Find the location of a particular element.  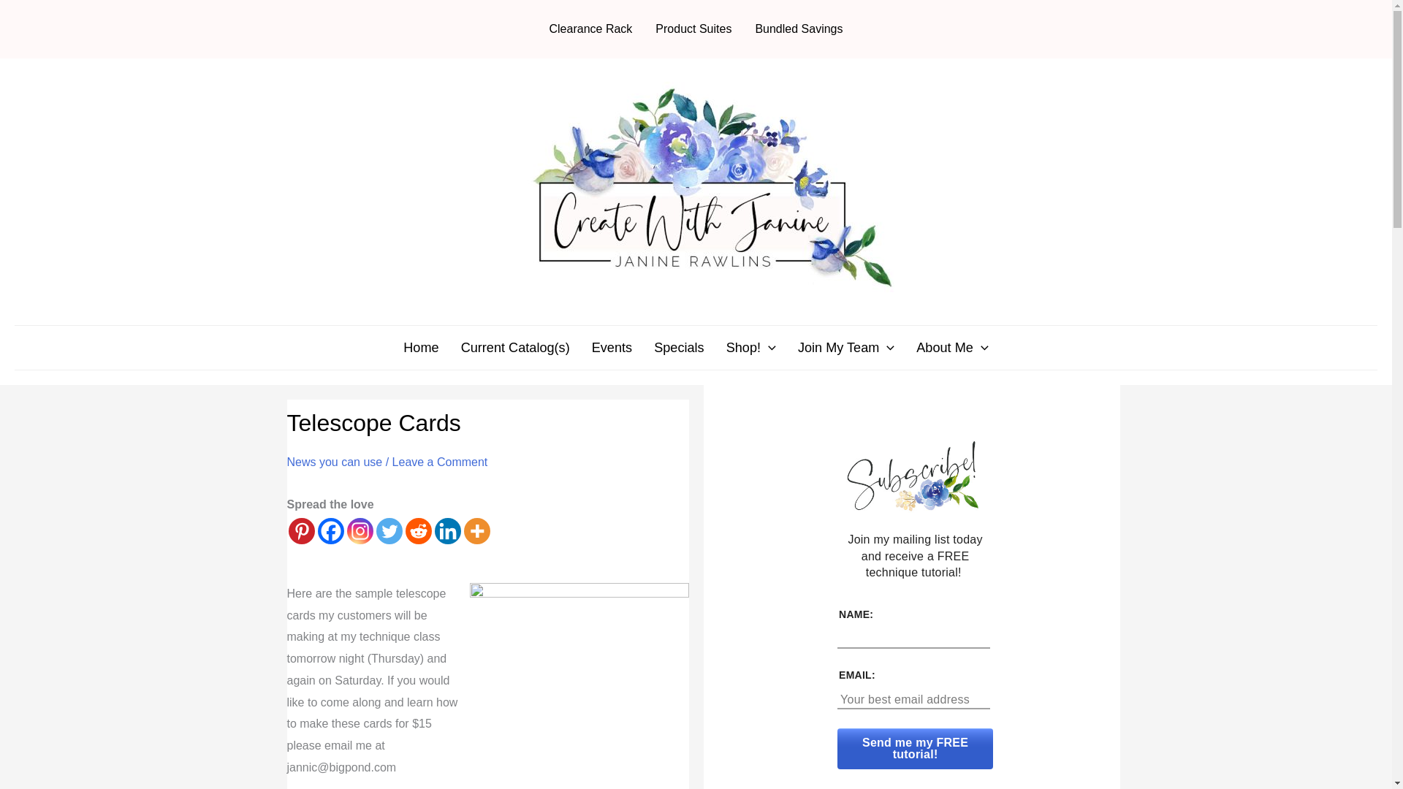

Events is located at coordinates (611, 348).